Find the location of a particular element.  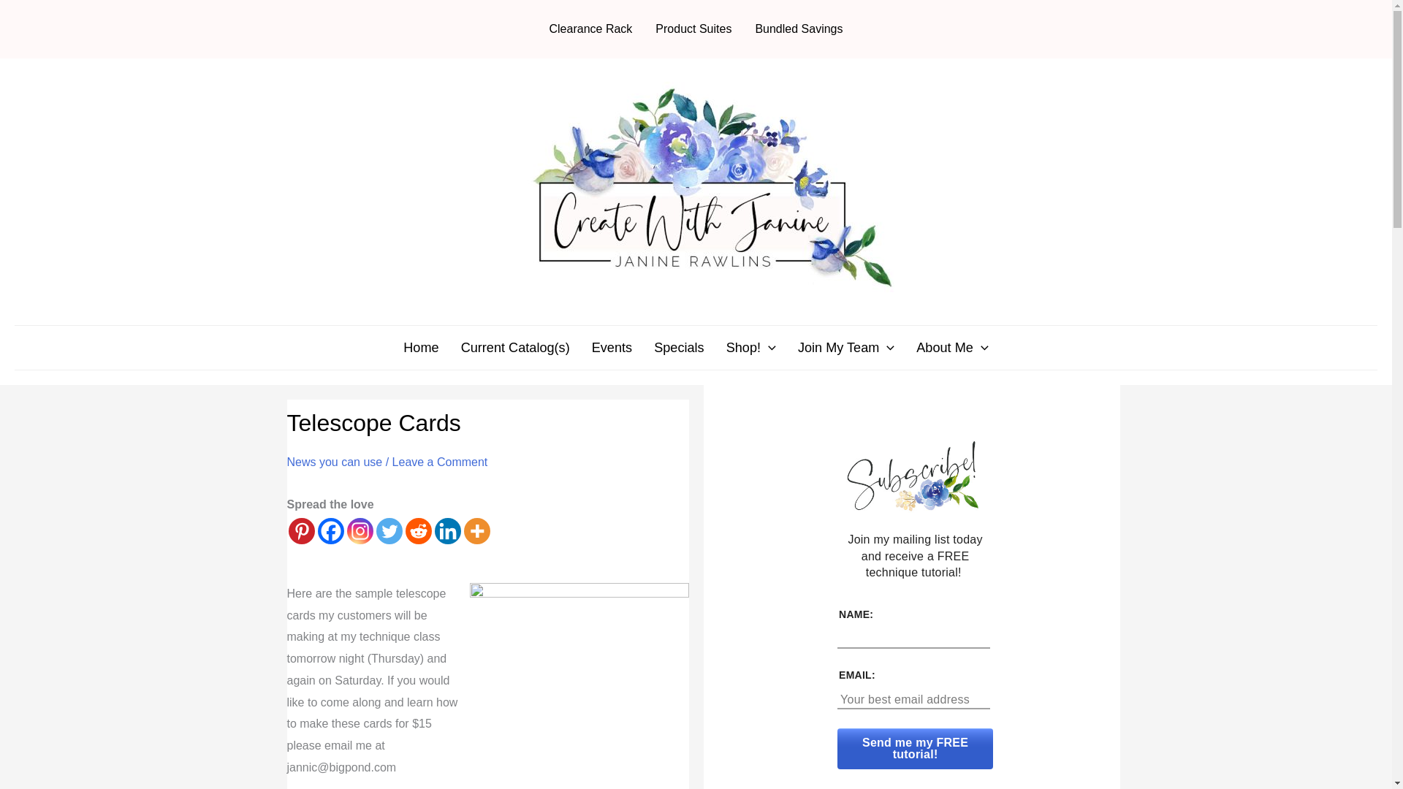

Events is located at coordinates (611, 348).